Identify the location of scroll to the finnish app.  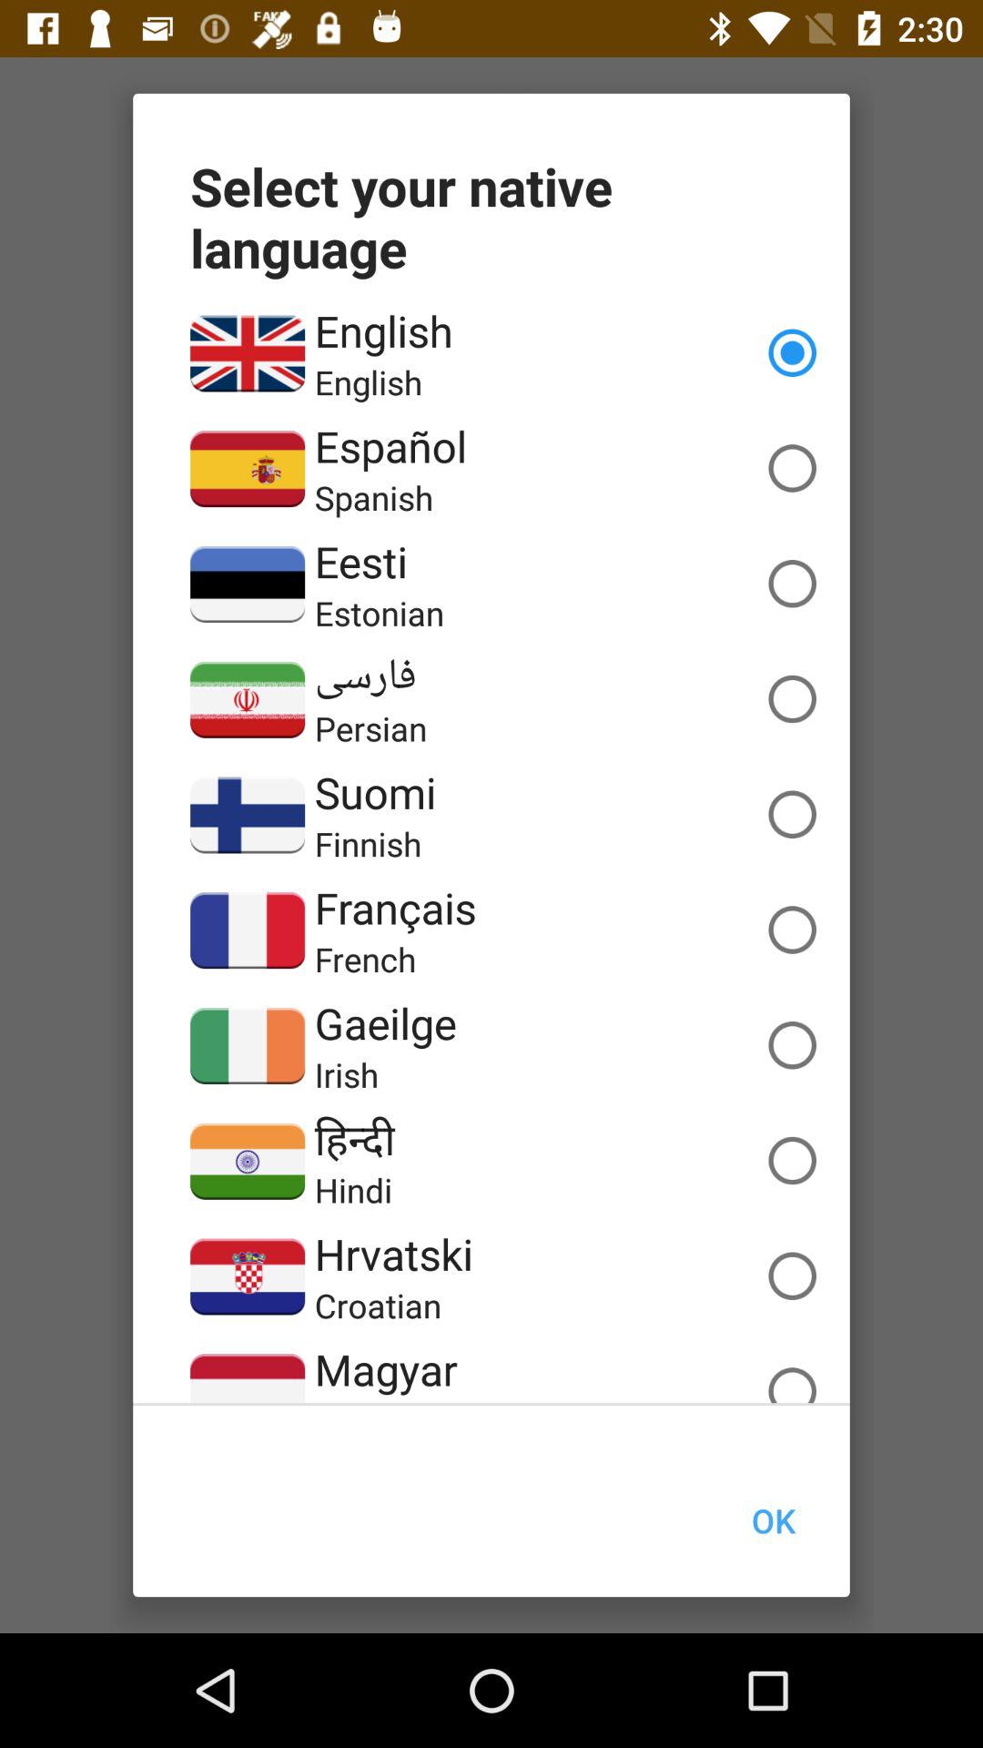
(368, 843).